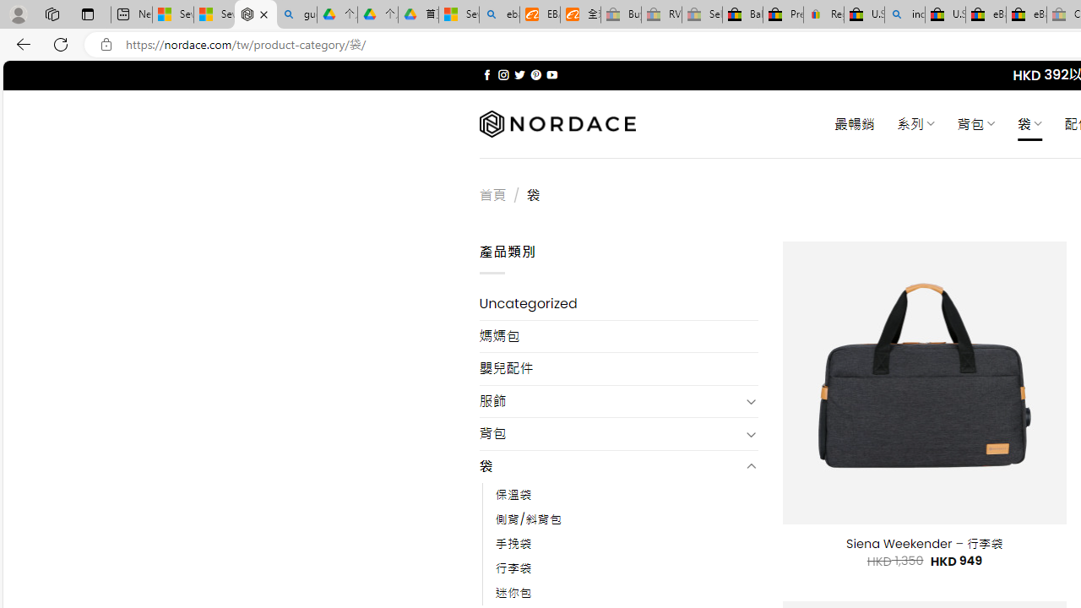  I want to click on ebay - Search, so click(500, 15).